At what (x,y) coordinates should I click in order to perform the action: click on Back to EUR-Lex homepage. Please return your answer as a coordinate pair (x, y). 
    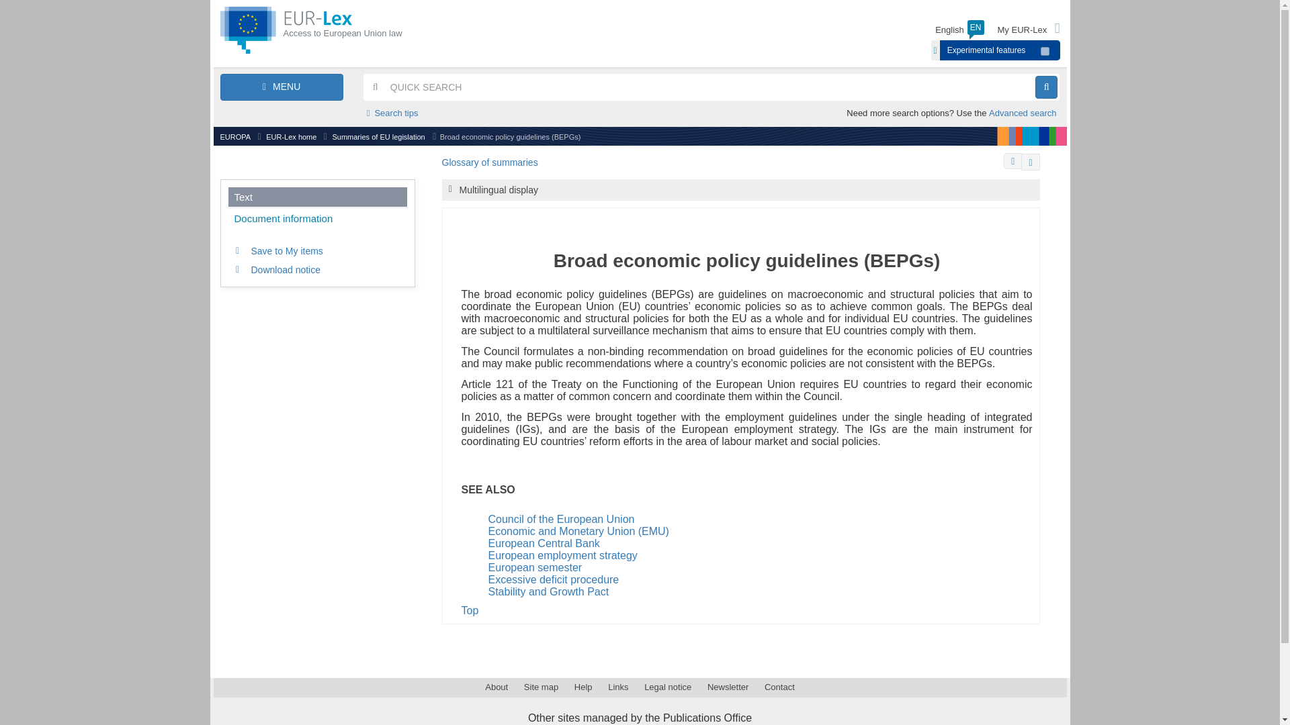
    Looking at the image, I should click on (286, 30).